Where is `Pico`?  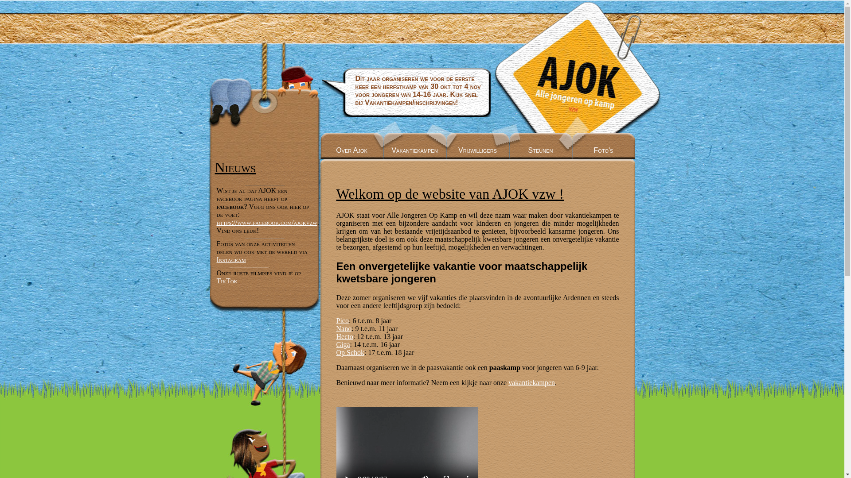 Pico is located at coordinates (342, 320).